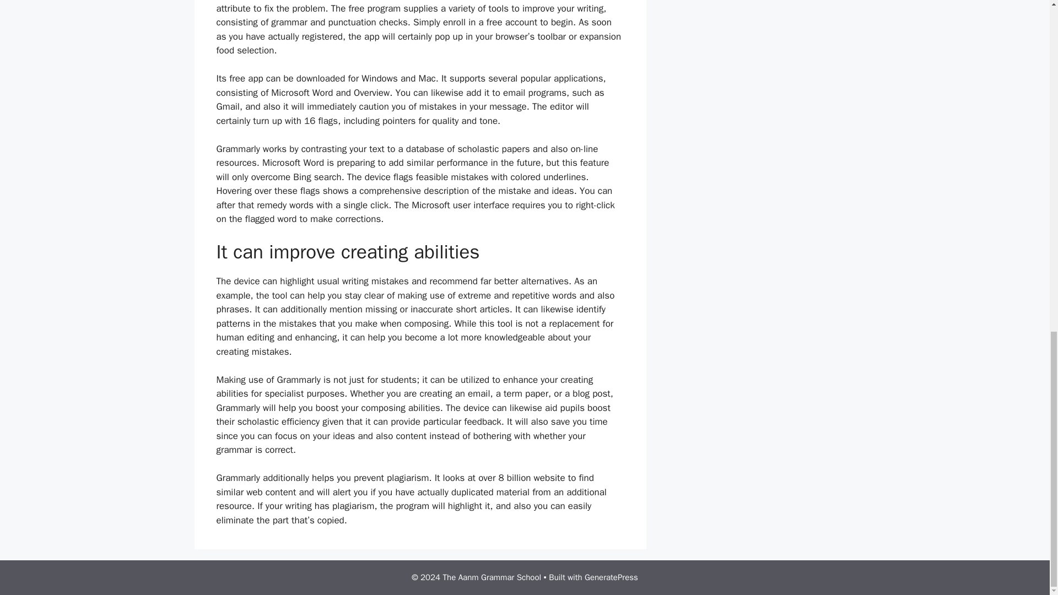 The height and width of the screenshot is (595, 1058). I want to click on GeneratePress, so click(611, 577).